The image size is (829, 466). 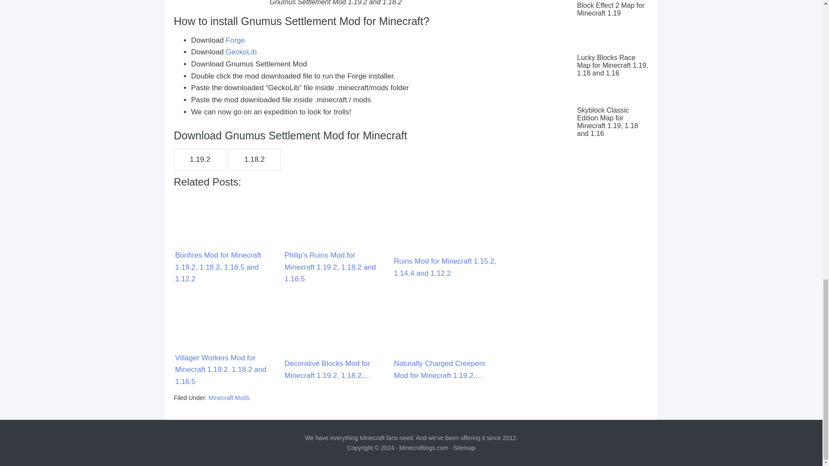 I want to click on Minecraft Forge, so click(x=235, y=40).